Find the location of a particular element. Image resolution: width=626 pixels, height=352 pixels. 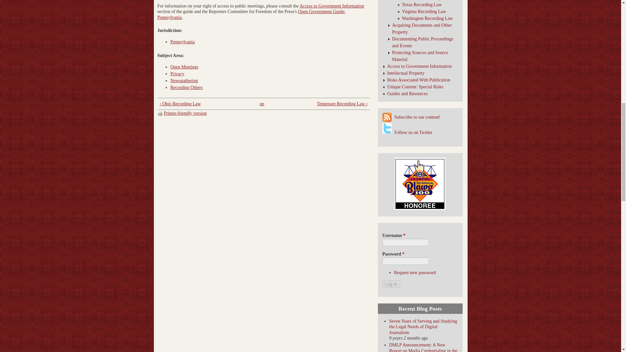

Newsgathering is located at coordinates (184, 80).